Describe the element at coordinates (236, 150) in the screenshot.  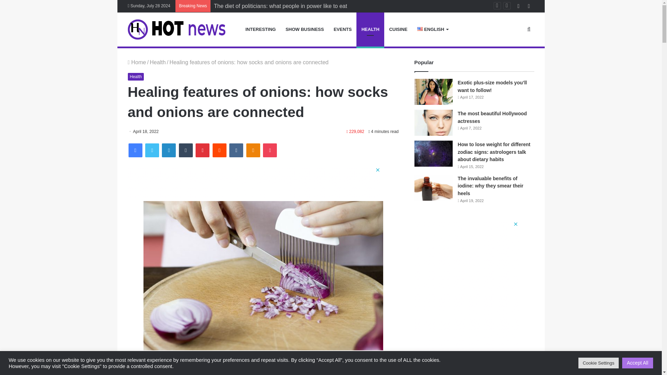
I see `VKontakte` at that location.